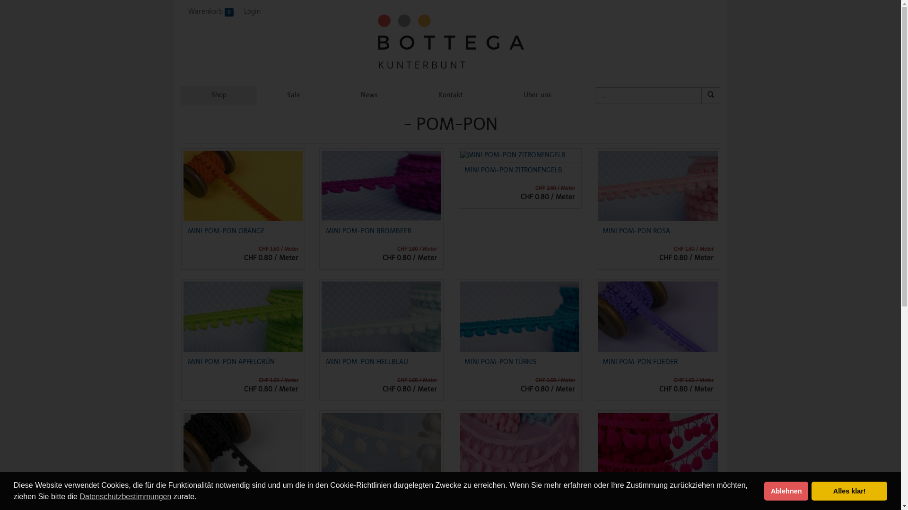 The width and height of the screenshot is (908, 510). What do you see at coordinates (226, 231) in the screenshot?
I see `MINI POM-PON ORANGE` at bounding box center [226, 231].